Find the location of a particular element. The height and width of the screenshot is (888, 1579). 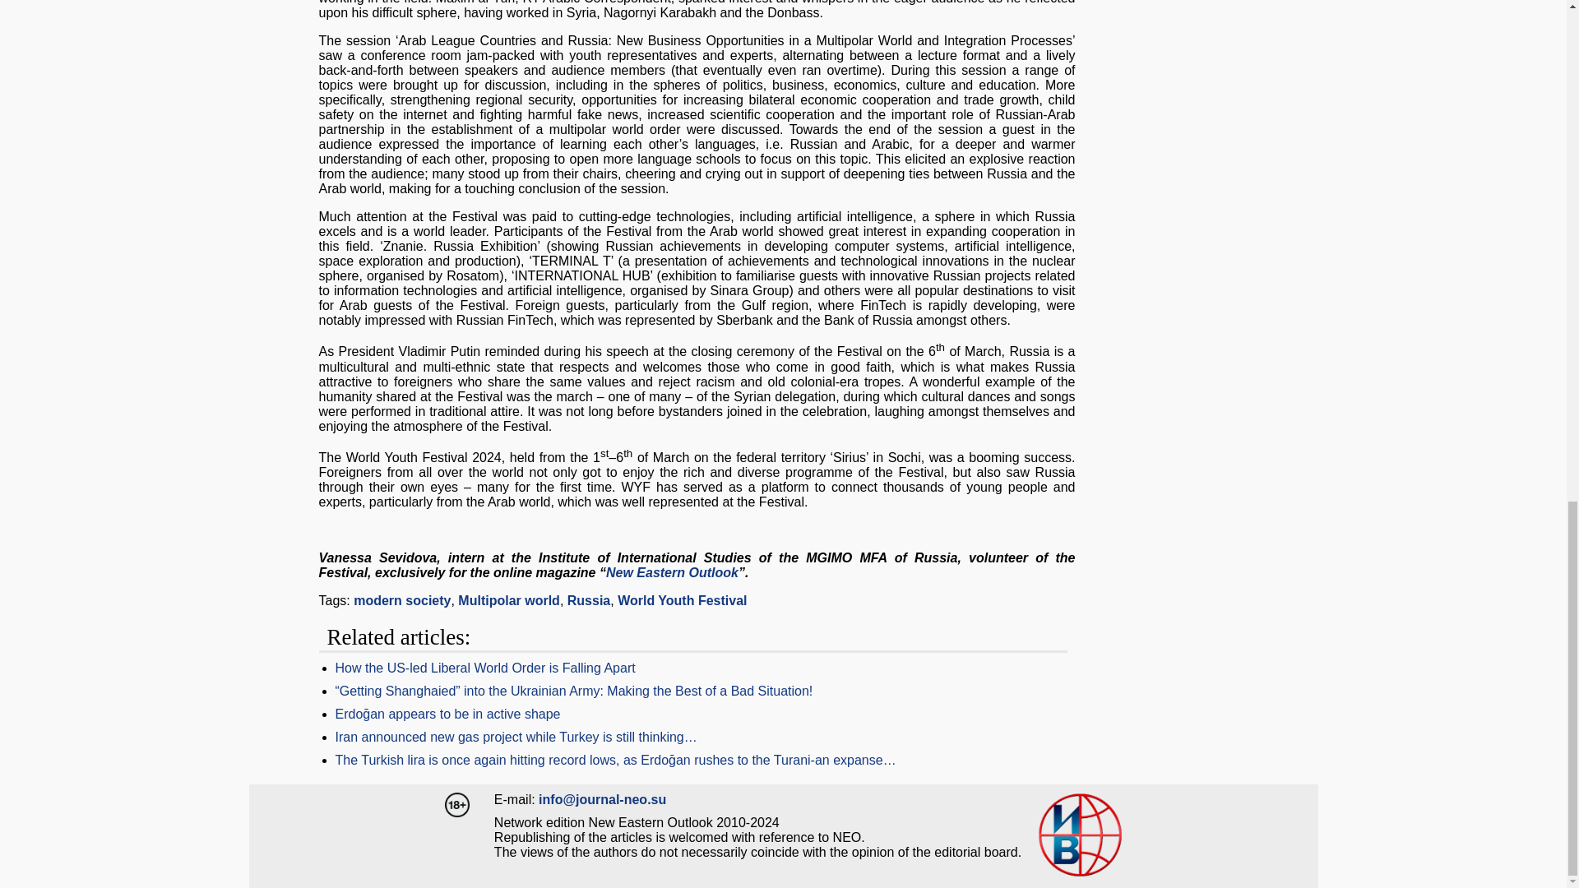

Multipolar world is located at coordinates (508, 600).